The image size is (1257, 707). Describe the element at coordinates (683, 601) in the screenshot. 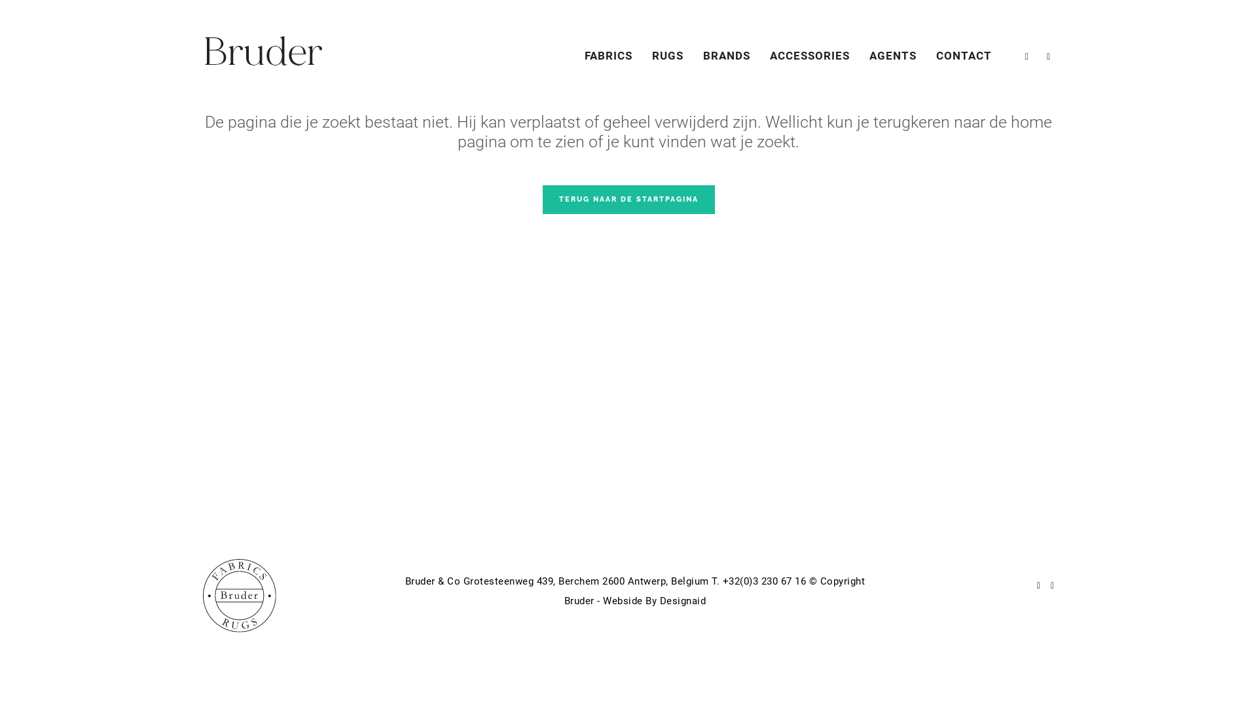

I see `Designaid` at that location.